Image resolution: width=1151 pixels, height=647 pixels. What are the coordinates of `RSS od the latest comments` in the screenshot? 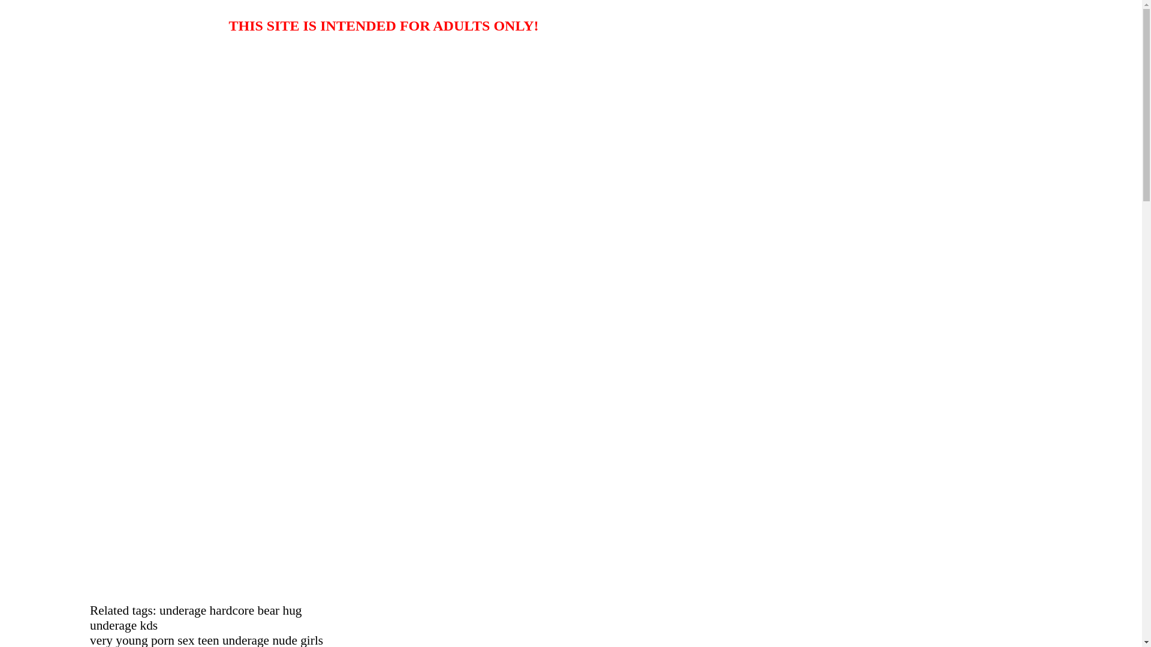 It's located at (107, 488).